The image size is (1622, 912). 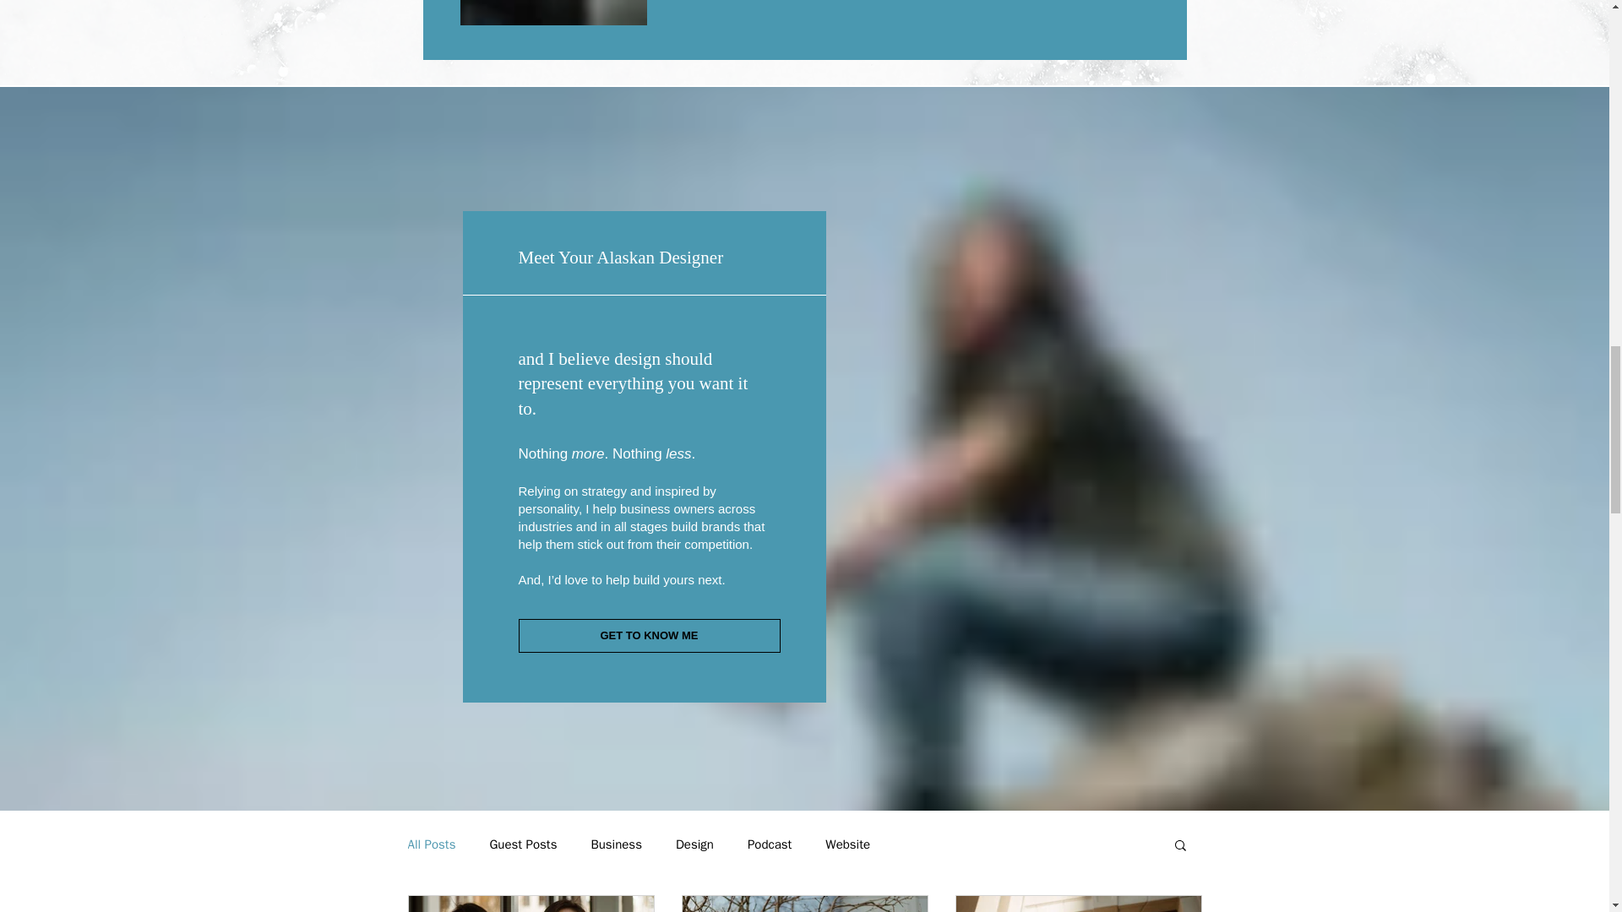 I want to click on Website, so click(x=847, y=844).